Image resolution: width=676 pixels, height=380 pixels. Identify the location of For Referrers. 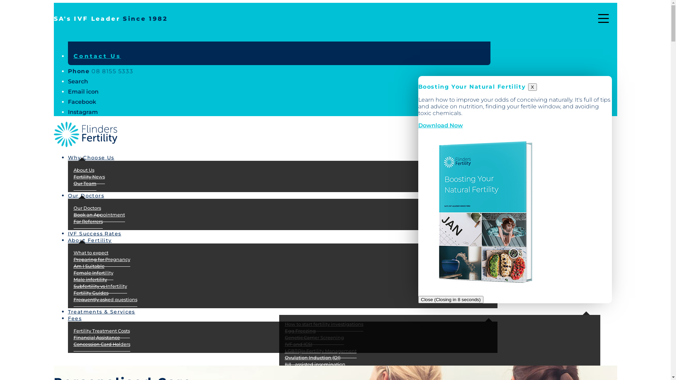
(88, 222).